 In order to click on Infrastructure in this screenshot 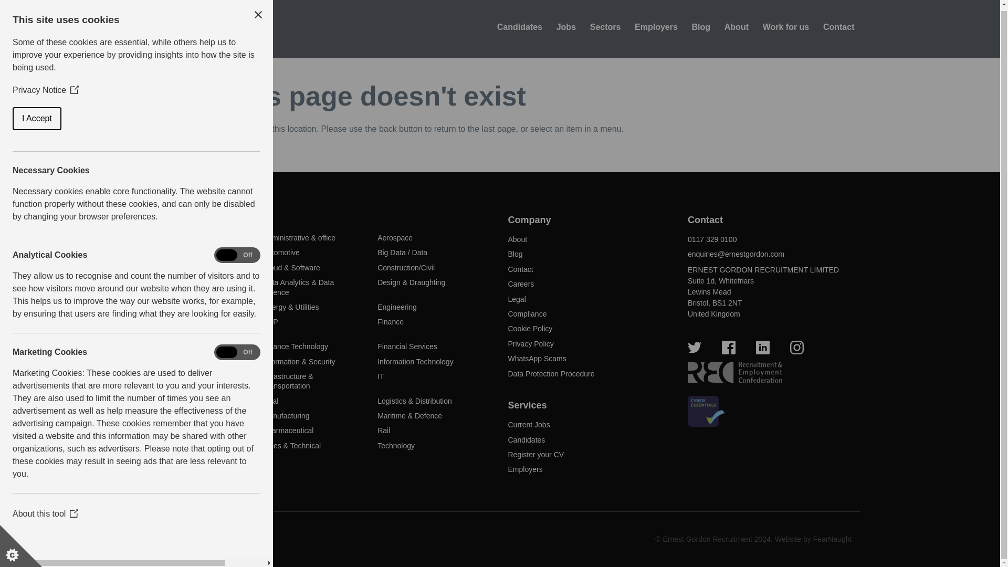, I will do `click(170, 376)`.